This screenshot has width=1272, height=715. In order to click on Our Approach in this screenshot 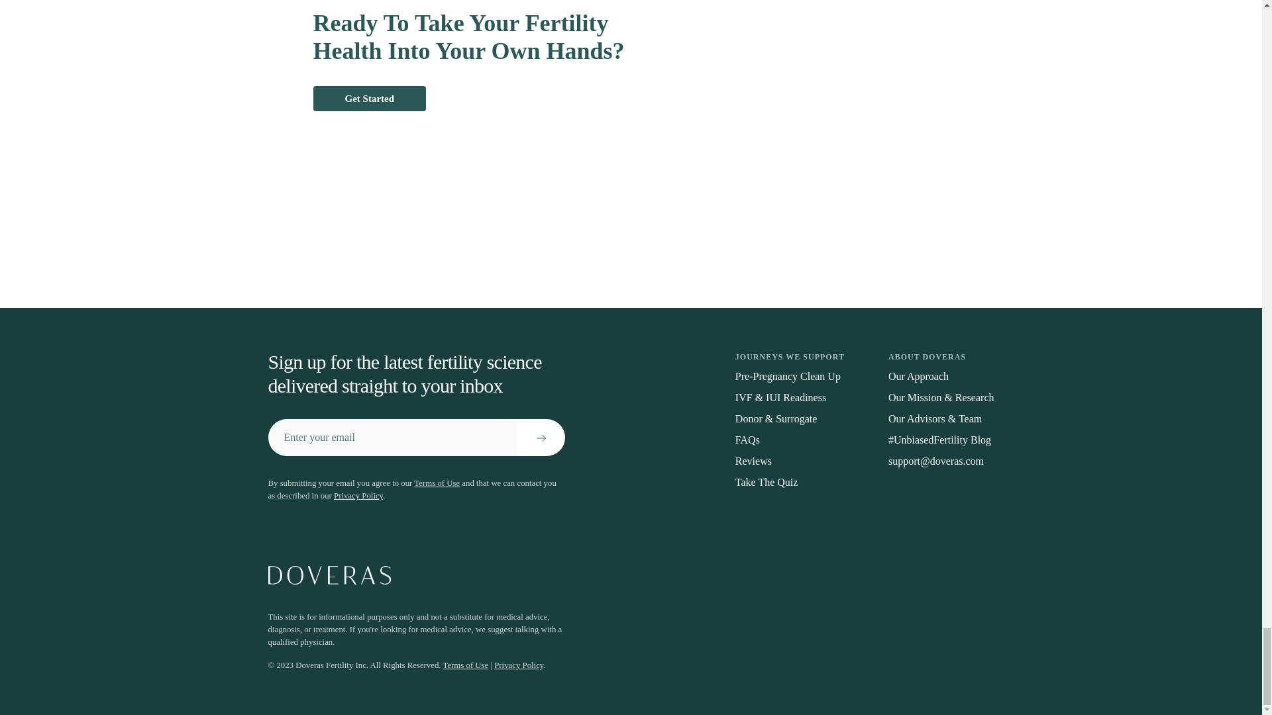, I will do `click(941, 377)`.